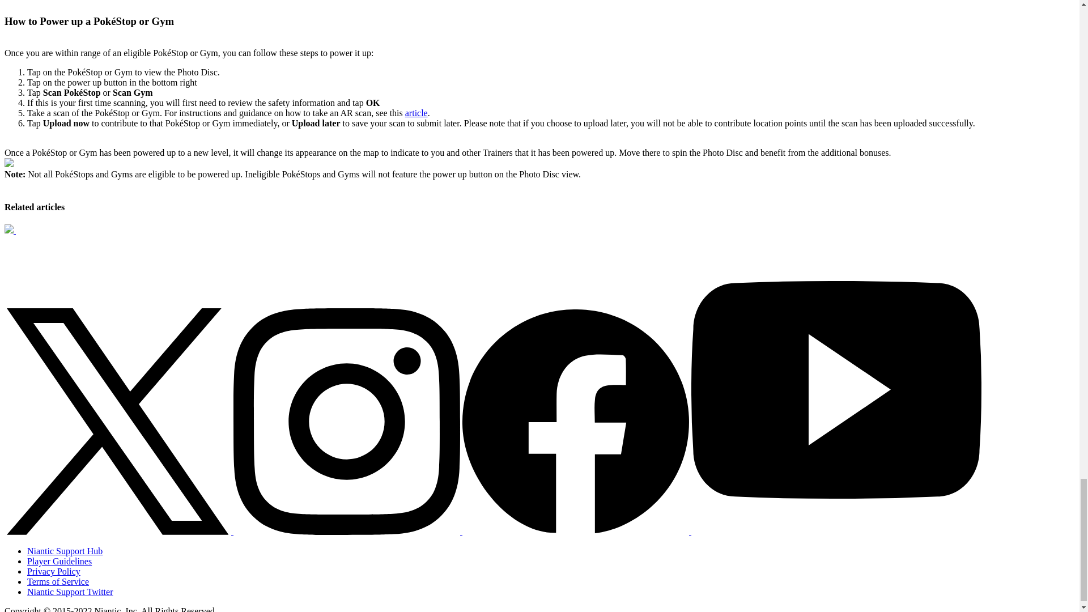  Describe the element at coordinates (576, 422) in the screenshot. I see `Logo Facebook` at that location.